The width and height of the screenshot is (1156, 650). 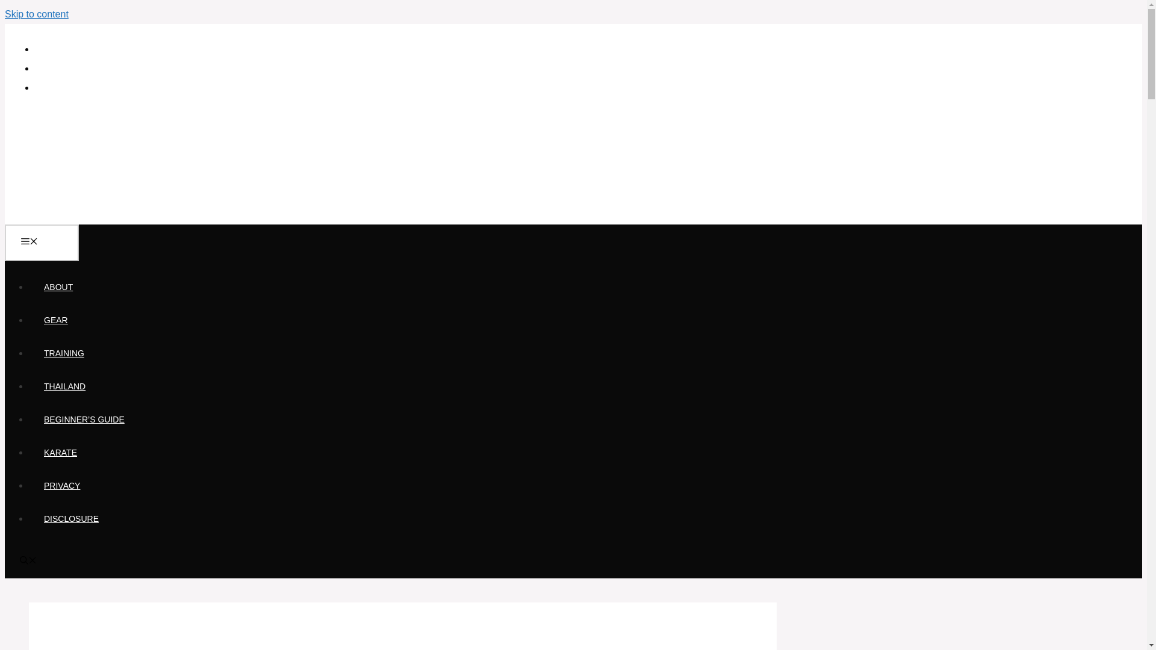 What do you see at coordinates (58, 286) in the screenshot?
I see `ABOUT` at bounding box center [58, 286].